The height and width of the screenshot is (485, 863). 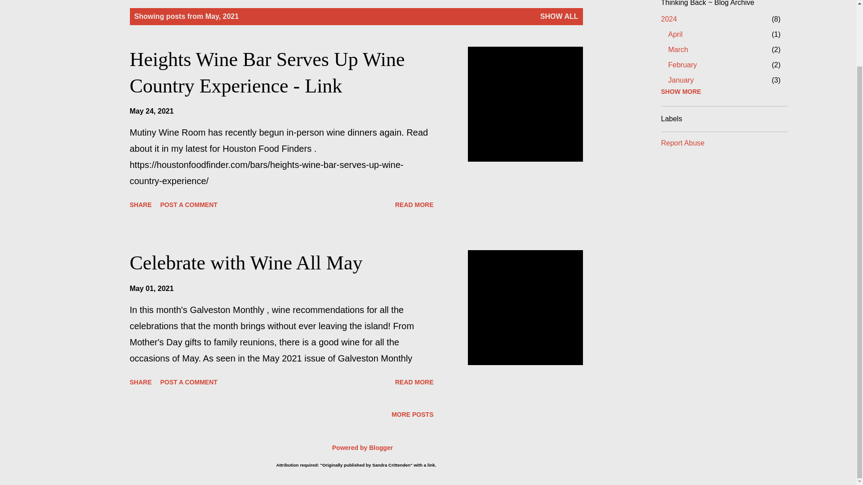 I want to click on Heights Wine Bar Serves Up Wine Country Experience - Link, so click(x=414, y=382).